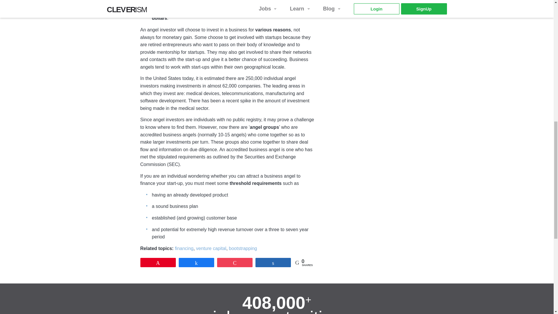 The image size is (558, 314). Describe the element at coordinates (243, 249) in the screenshot. I see `bootstrapping` at that location.